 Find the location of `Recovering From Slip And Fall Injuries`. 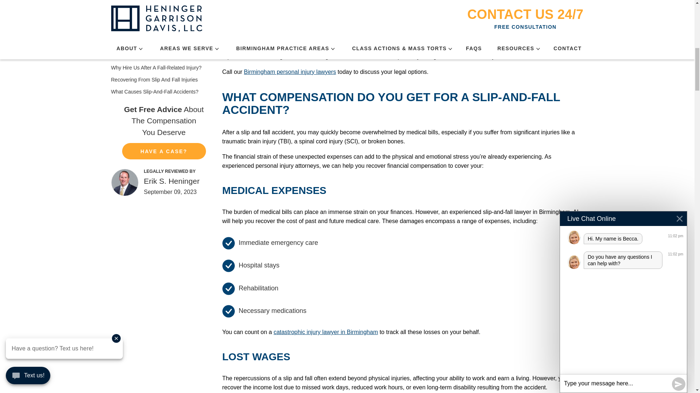

Recovering From Slip And Fall Injuries is located at coordinates (163, 79).